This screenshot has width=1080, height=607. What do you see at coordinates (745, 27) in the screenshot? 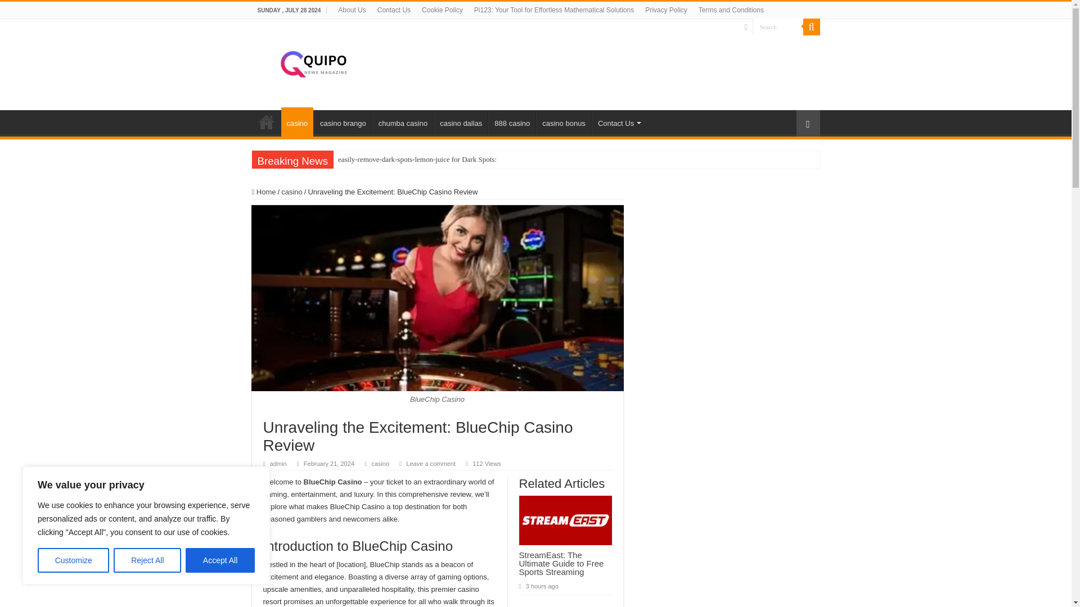
I see `Rss` at bounding box center [745, 27].